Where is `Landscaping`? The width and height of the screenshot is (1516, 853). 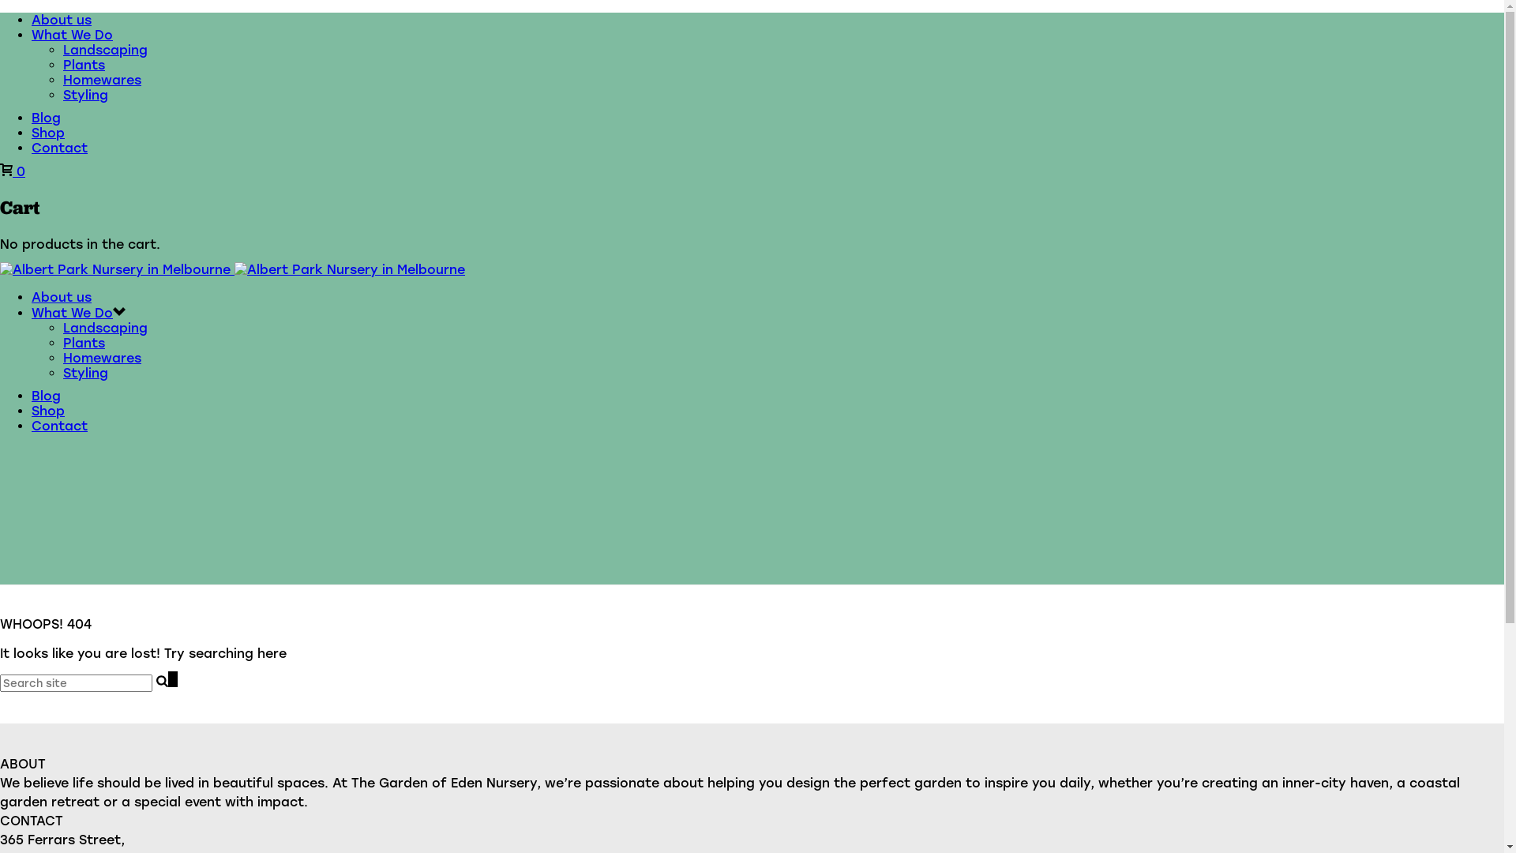 Landscaping is located at coordinates (106, 51).